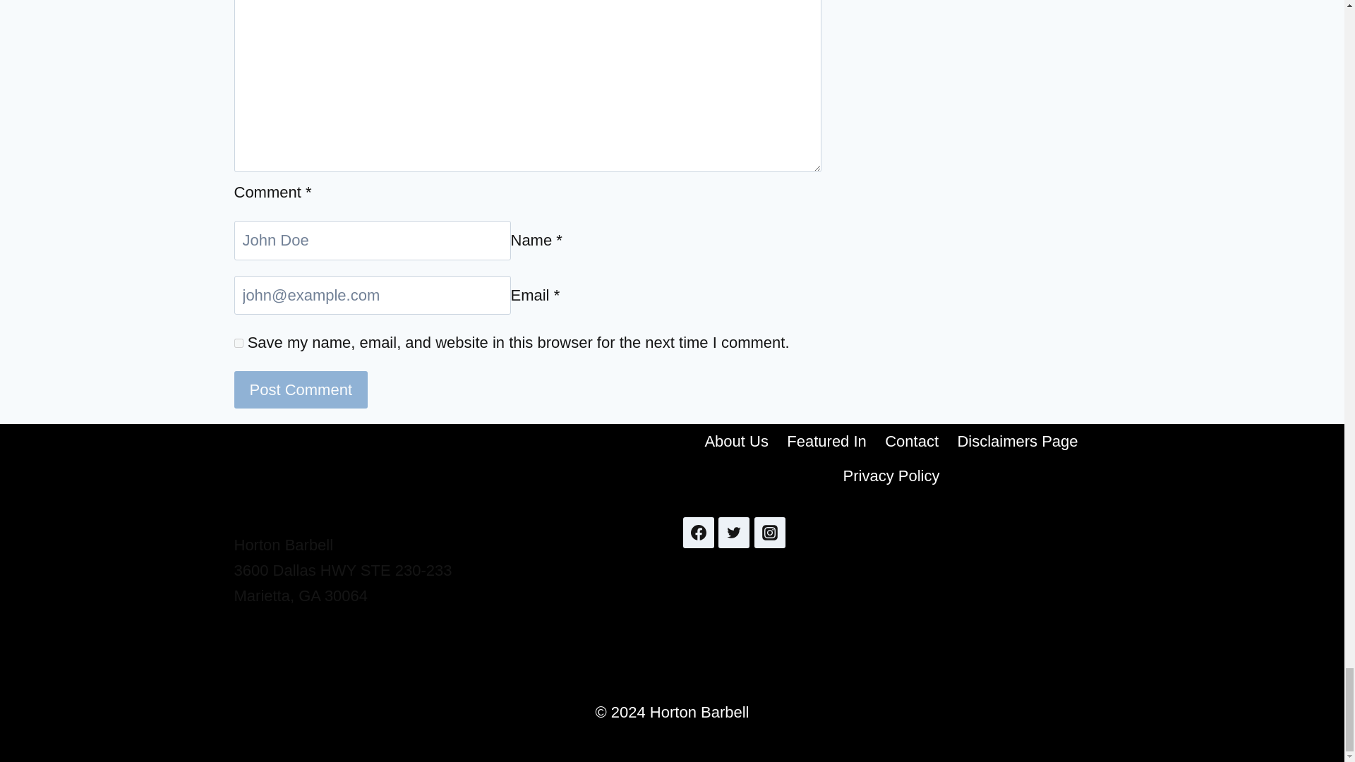  Describe the element at coordinates (239, 343) in the screenshot. I see `yes` at that location.